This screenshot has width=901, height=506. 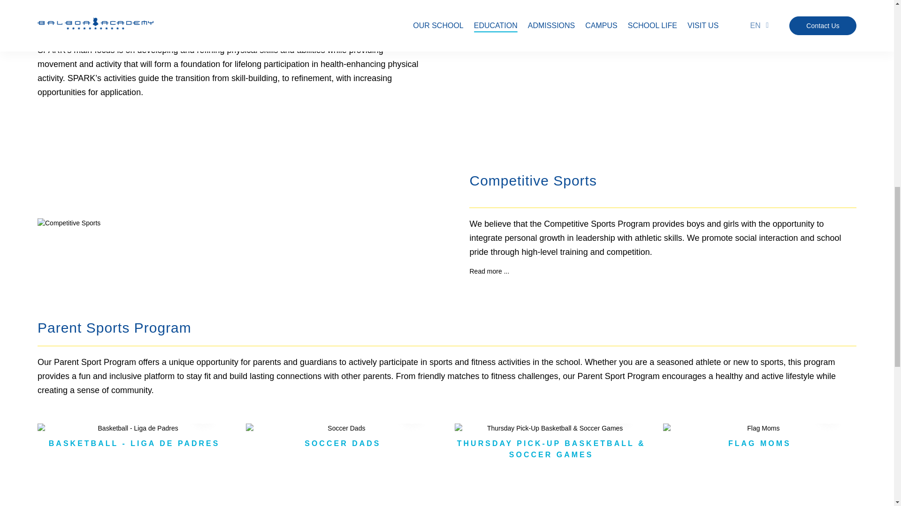 I want to click on Basketball - Liga de Padres, so click(x=134, y=428).